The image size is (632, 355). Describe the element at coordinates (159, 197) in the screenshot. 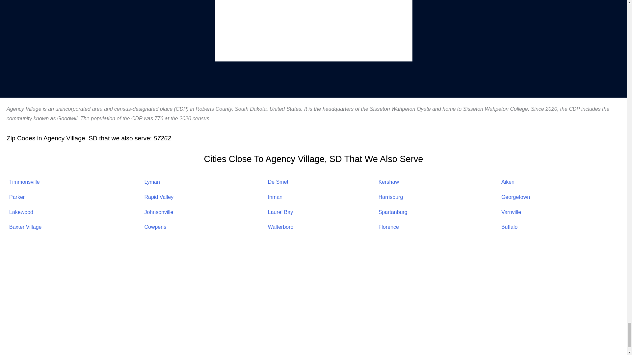

I see `Rapid Valley` at that location.